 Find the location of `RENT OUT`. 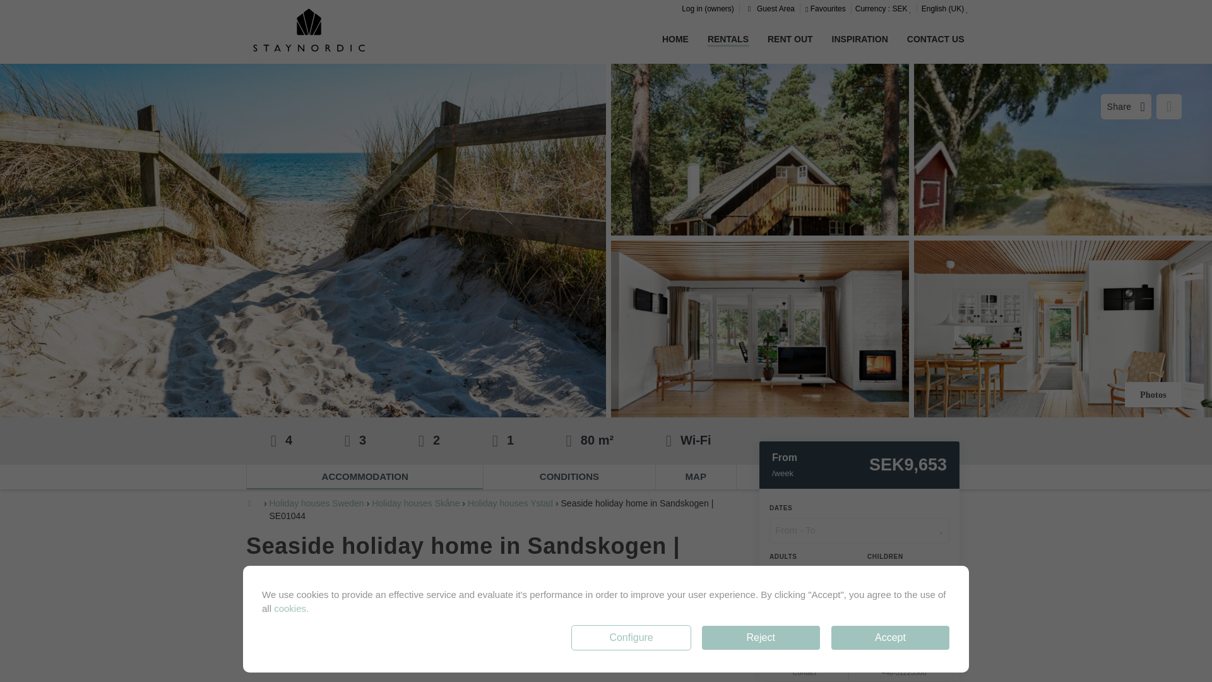

RENT OUT is located at coordinates (790, 40).